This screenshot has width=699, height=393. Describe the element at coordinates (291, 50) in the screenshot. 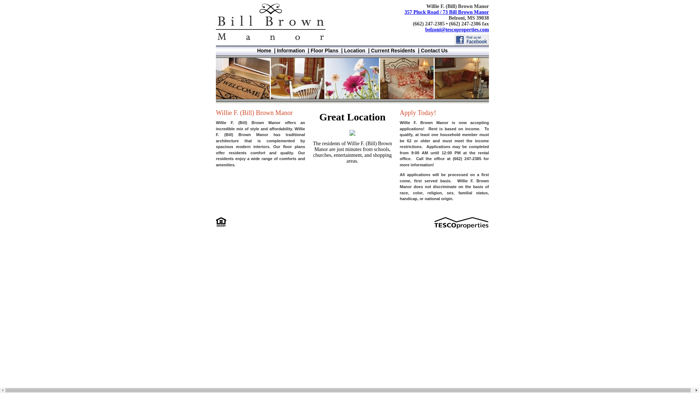

I see `Information` at that location.